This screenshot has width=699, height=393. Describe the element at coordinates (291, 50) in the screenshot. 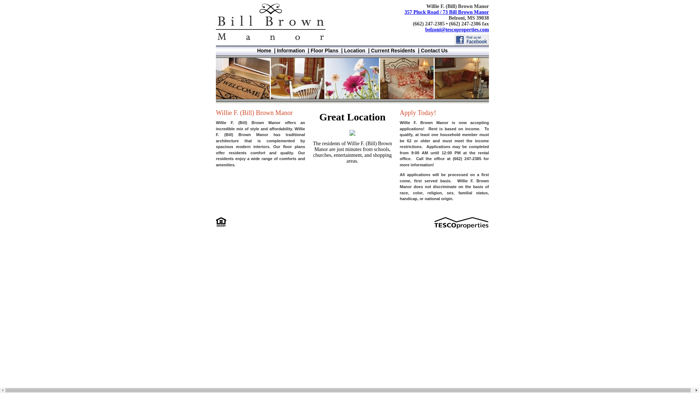

I see `Information` at that location.